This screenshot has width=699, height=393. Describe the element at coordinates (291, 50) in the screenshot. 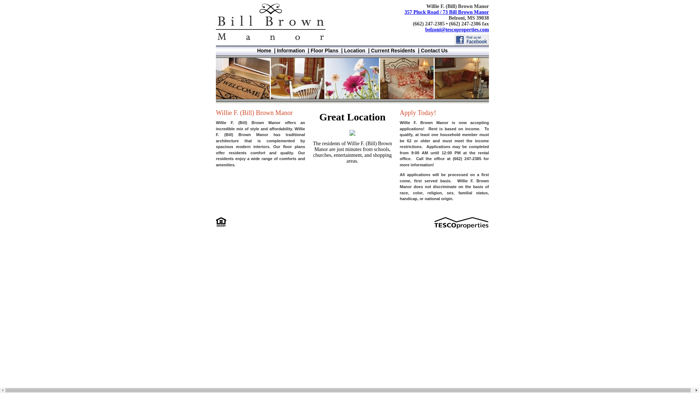

I see `Information` at that location.